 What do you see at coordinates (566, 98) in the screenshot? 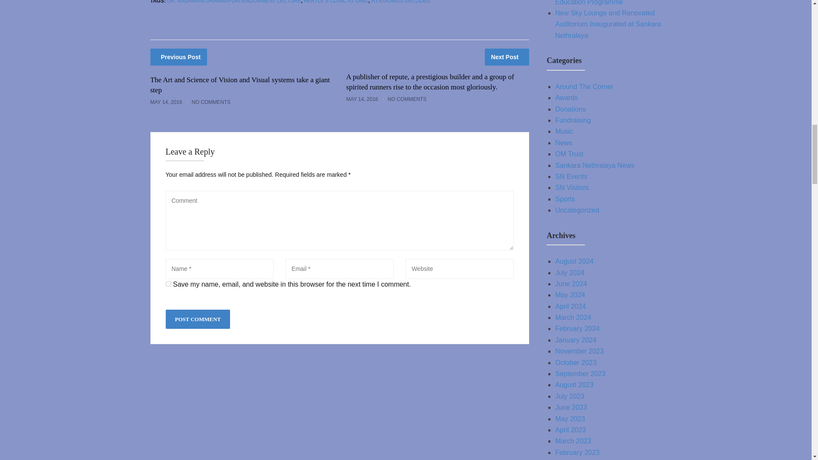
I see `Awards` at bounding box center [566, 98].